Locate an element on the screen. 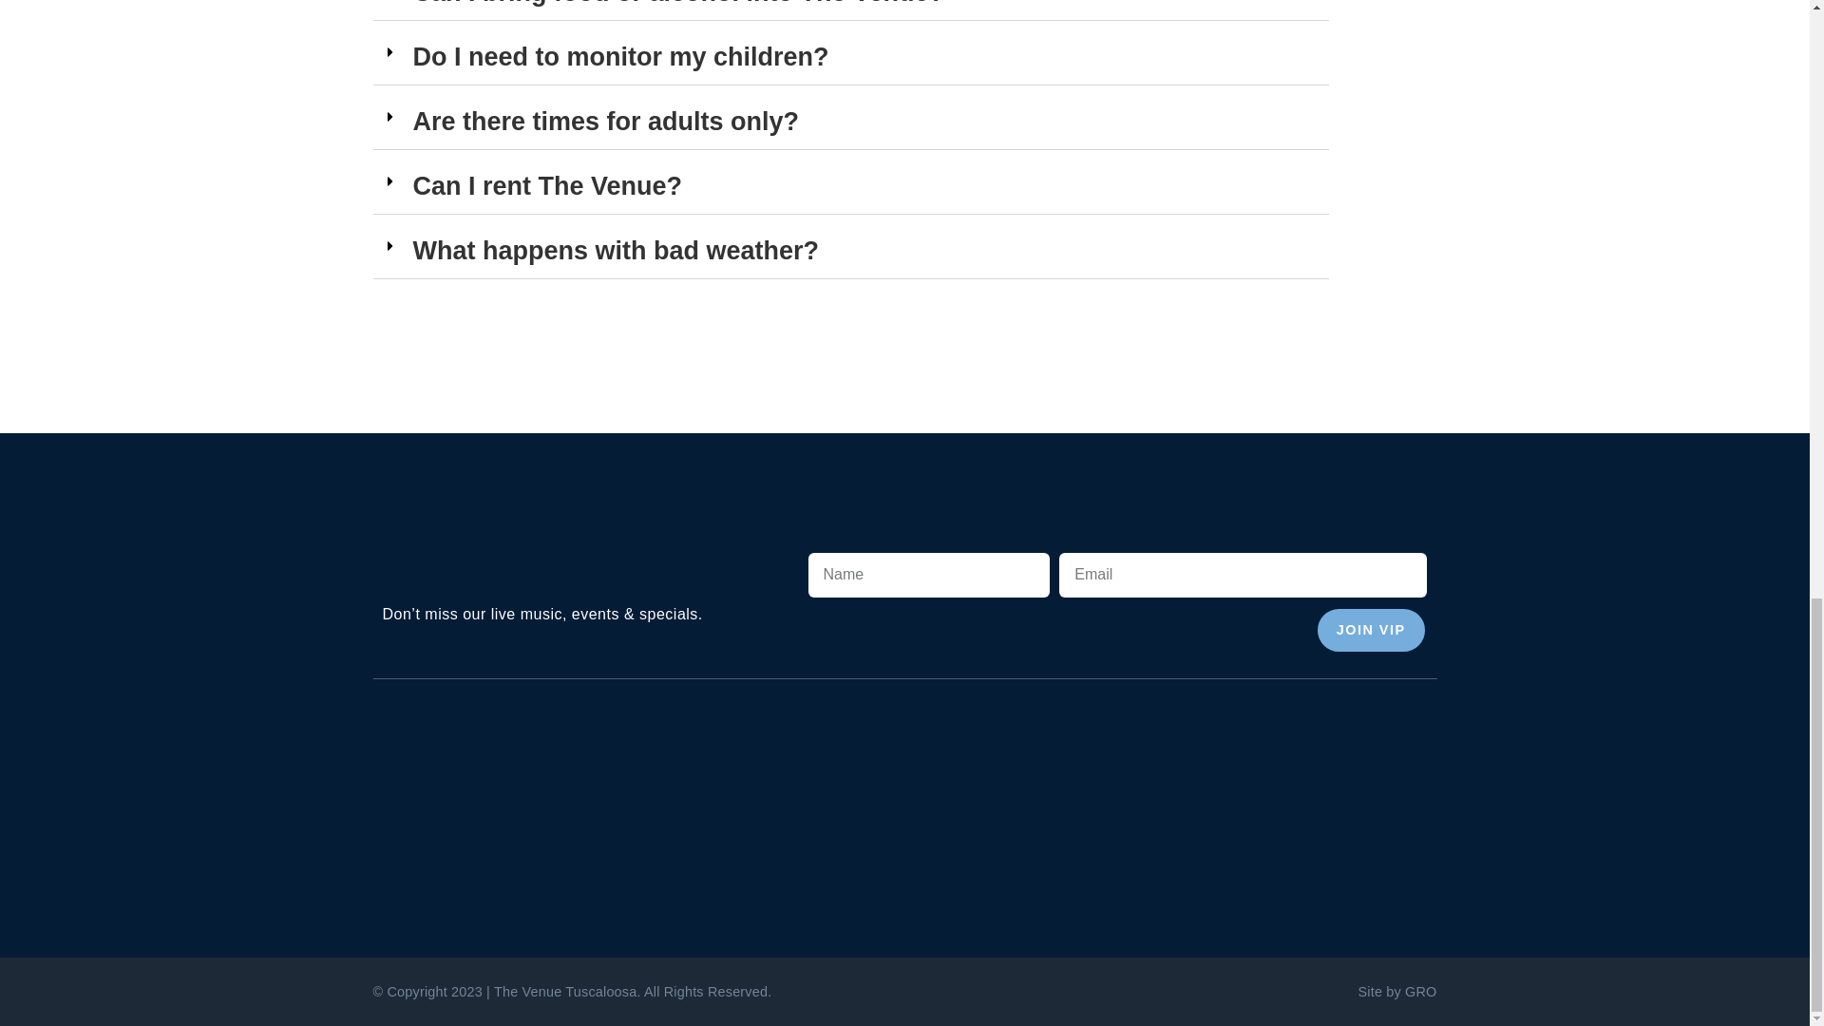 The image size is (1824, 1026). What happens with bad weather? is located at coordinates (616, 251).